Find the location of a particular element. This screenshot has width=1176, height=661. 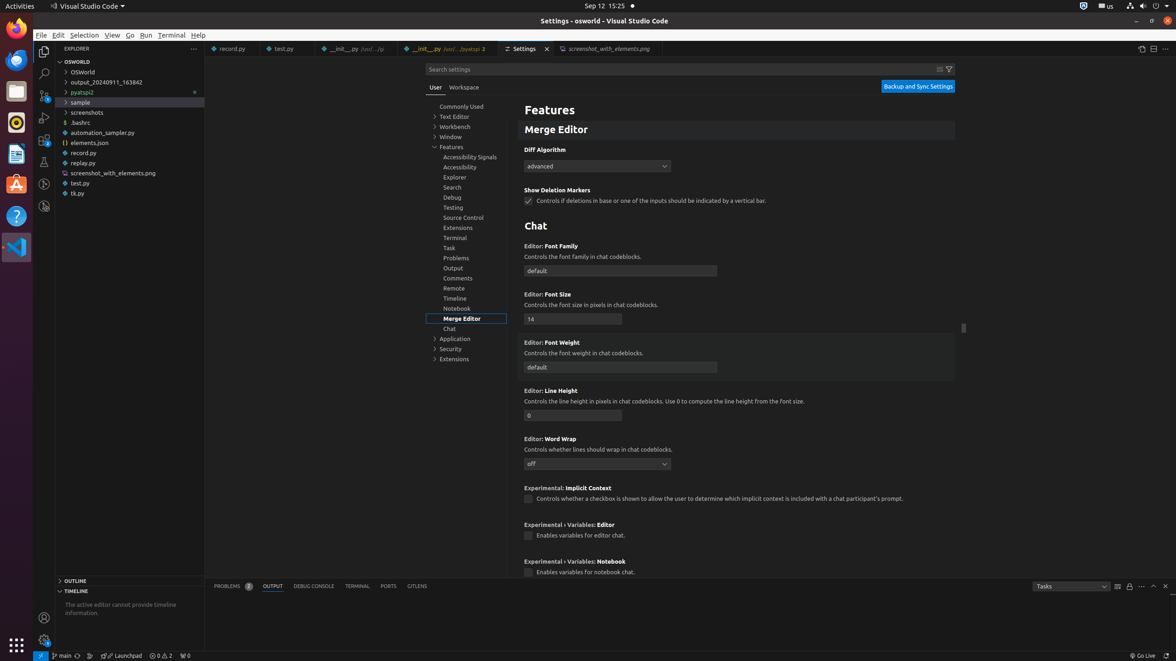

Ports is located at coordinates (389, 587).